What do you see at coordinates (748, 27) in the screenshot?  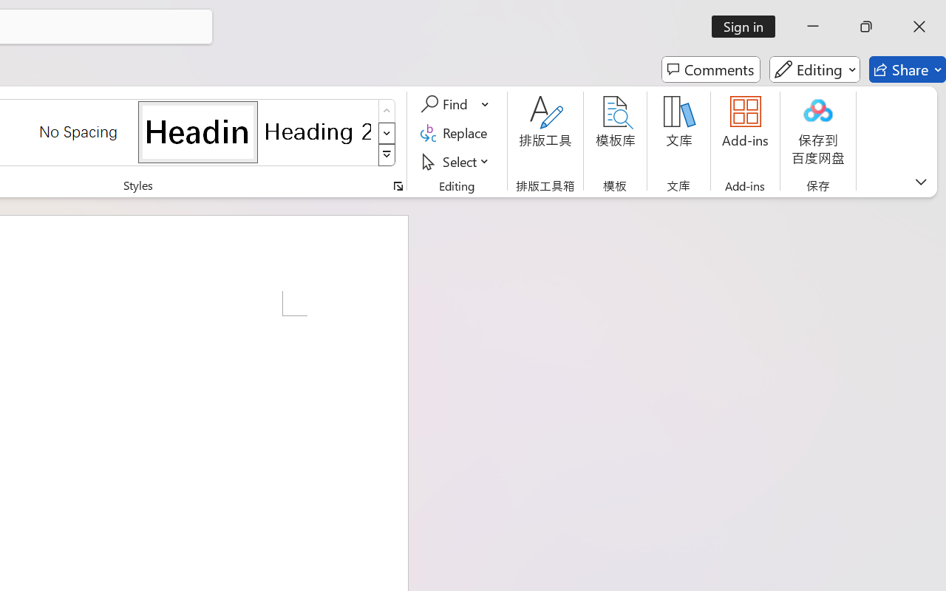 I see `Sign in` at bounding box center [748, 27].